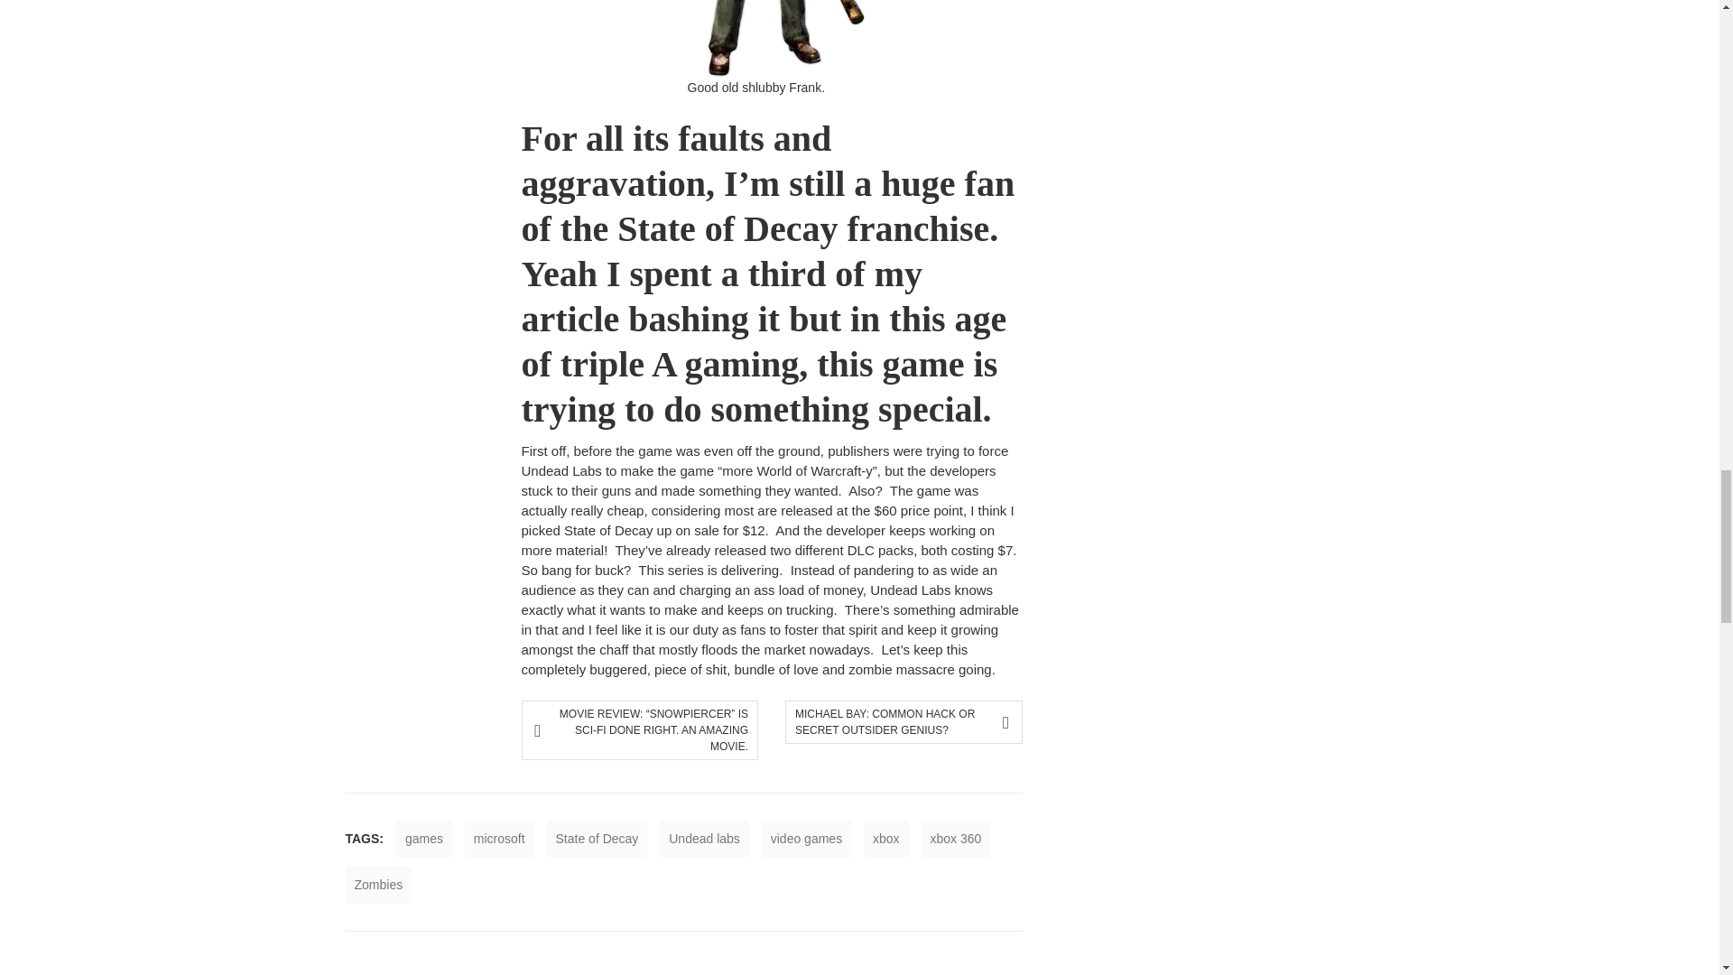  I want to click on video games, so click(806, 840).